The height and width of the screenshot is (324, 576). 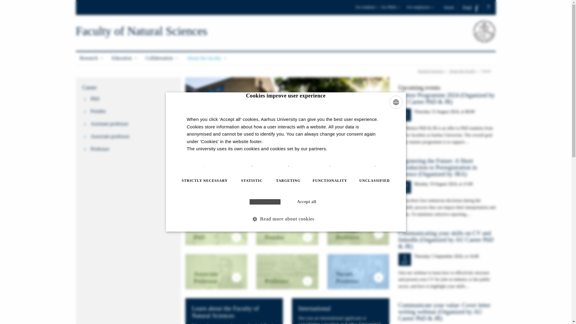 What do you see at coordinates (141, 31) in the screenshot?
I see `Faculty of Natural Sciences` at bounding box center [141, 31].